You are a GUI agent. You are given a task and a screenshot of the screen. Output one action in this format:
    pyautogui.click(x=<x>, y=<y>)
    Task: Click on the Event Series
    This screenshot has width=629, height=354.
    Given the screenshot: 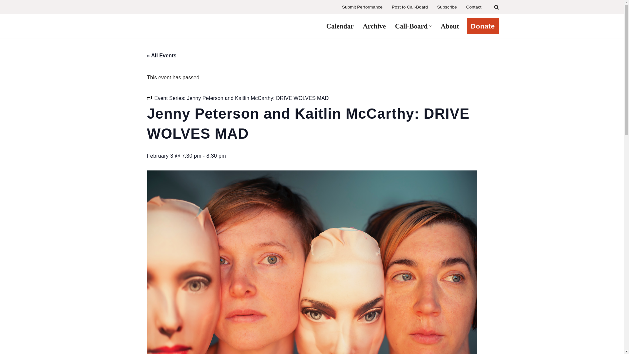 What is the action you would take?
    pyautogui.click(x=149, y=98)
    